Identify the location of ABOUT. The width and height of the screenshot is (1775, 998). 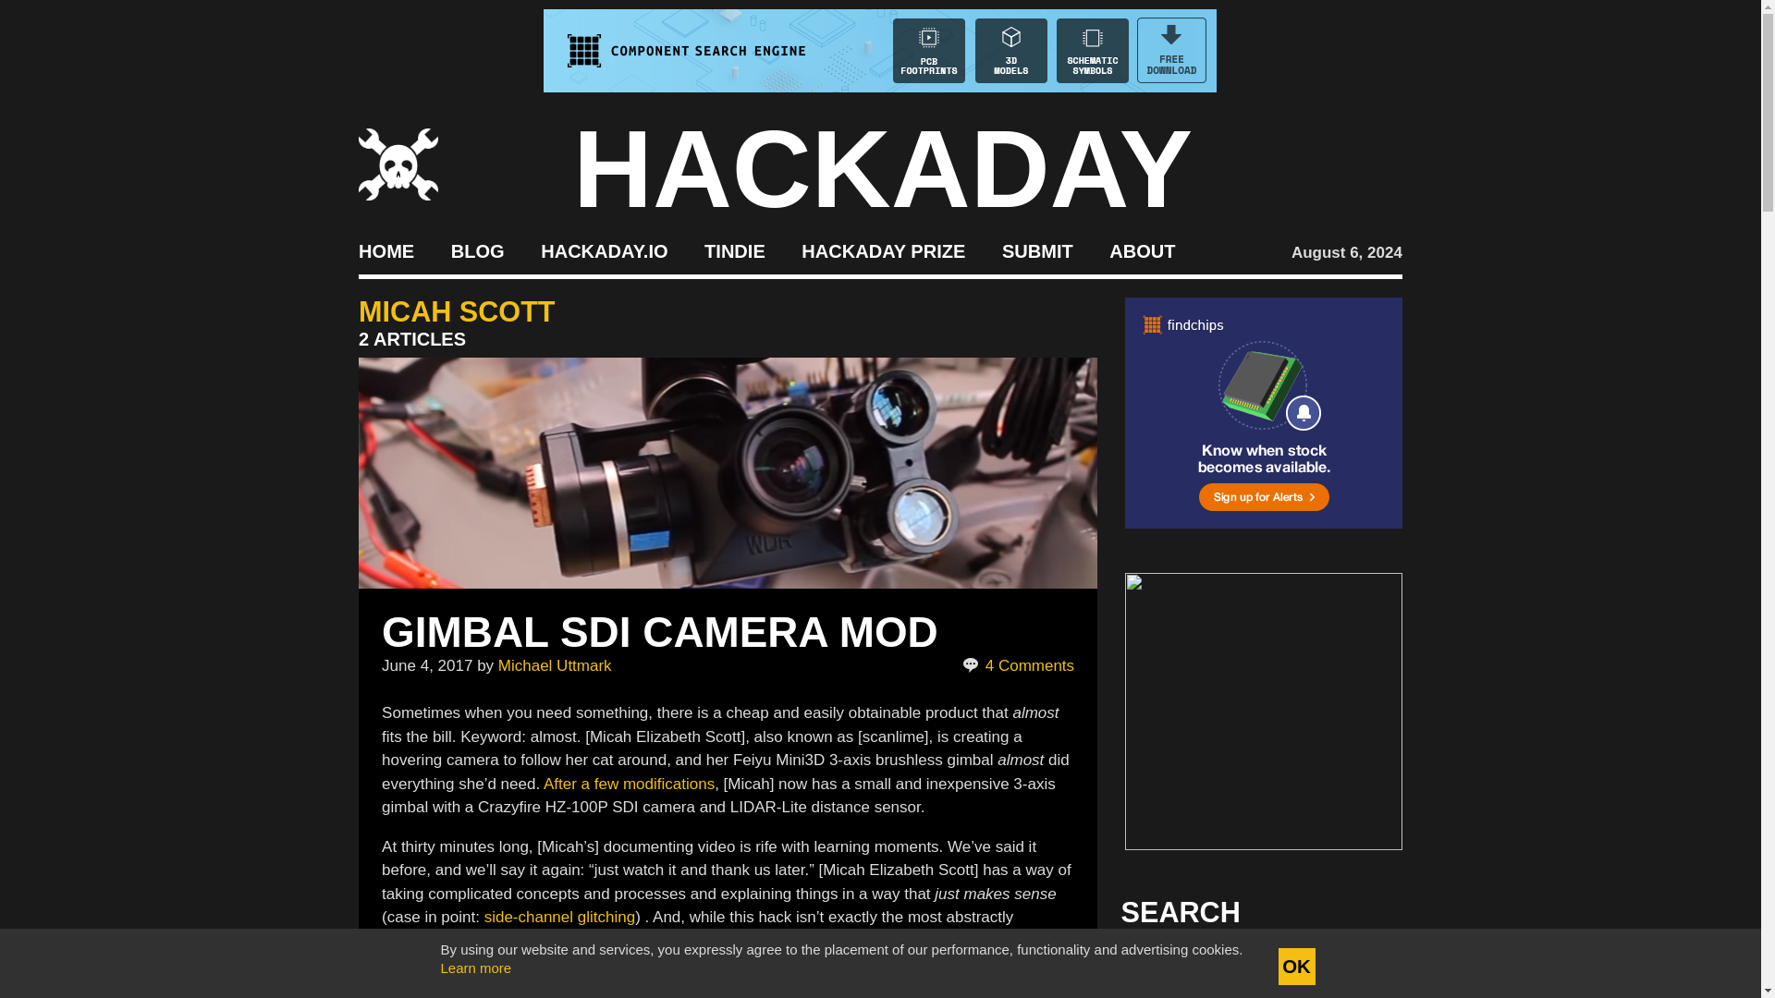
(1143, 249).